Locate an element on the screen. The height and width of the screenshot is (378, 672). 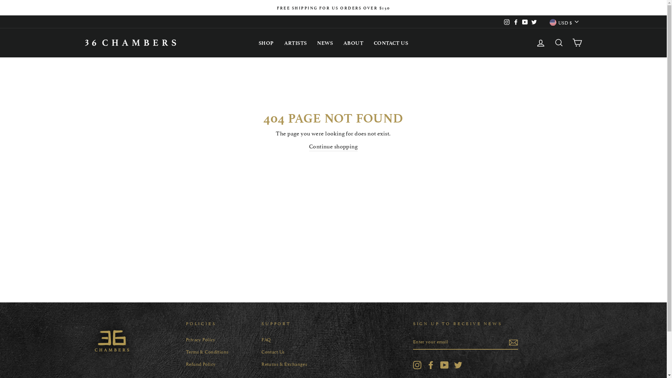
Facebook is located at coordinates (516, 22).